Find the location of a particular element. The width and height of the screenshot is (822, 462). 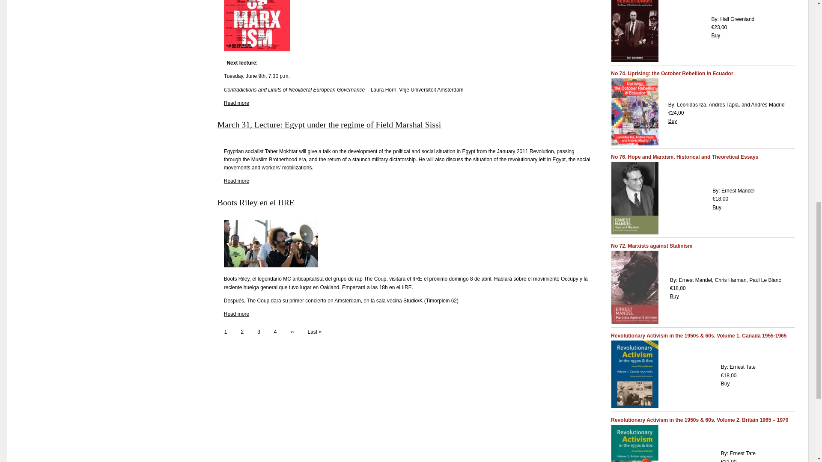

Go to page 3 is located at coordinates (259, 332).